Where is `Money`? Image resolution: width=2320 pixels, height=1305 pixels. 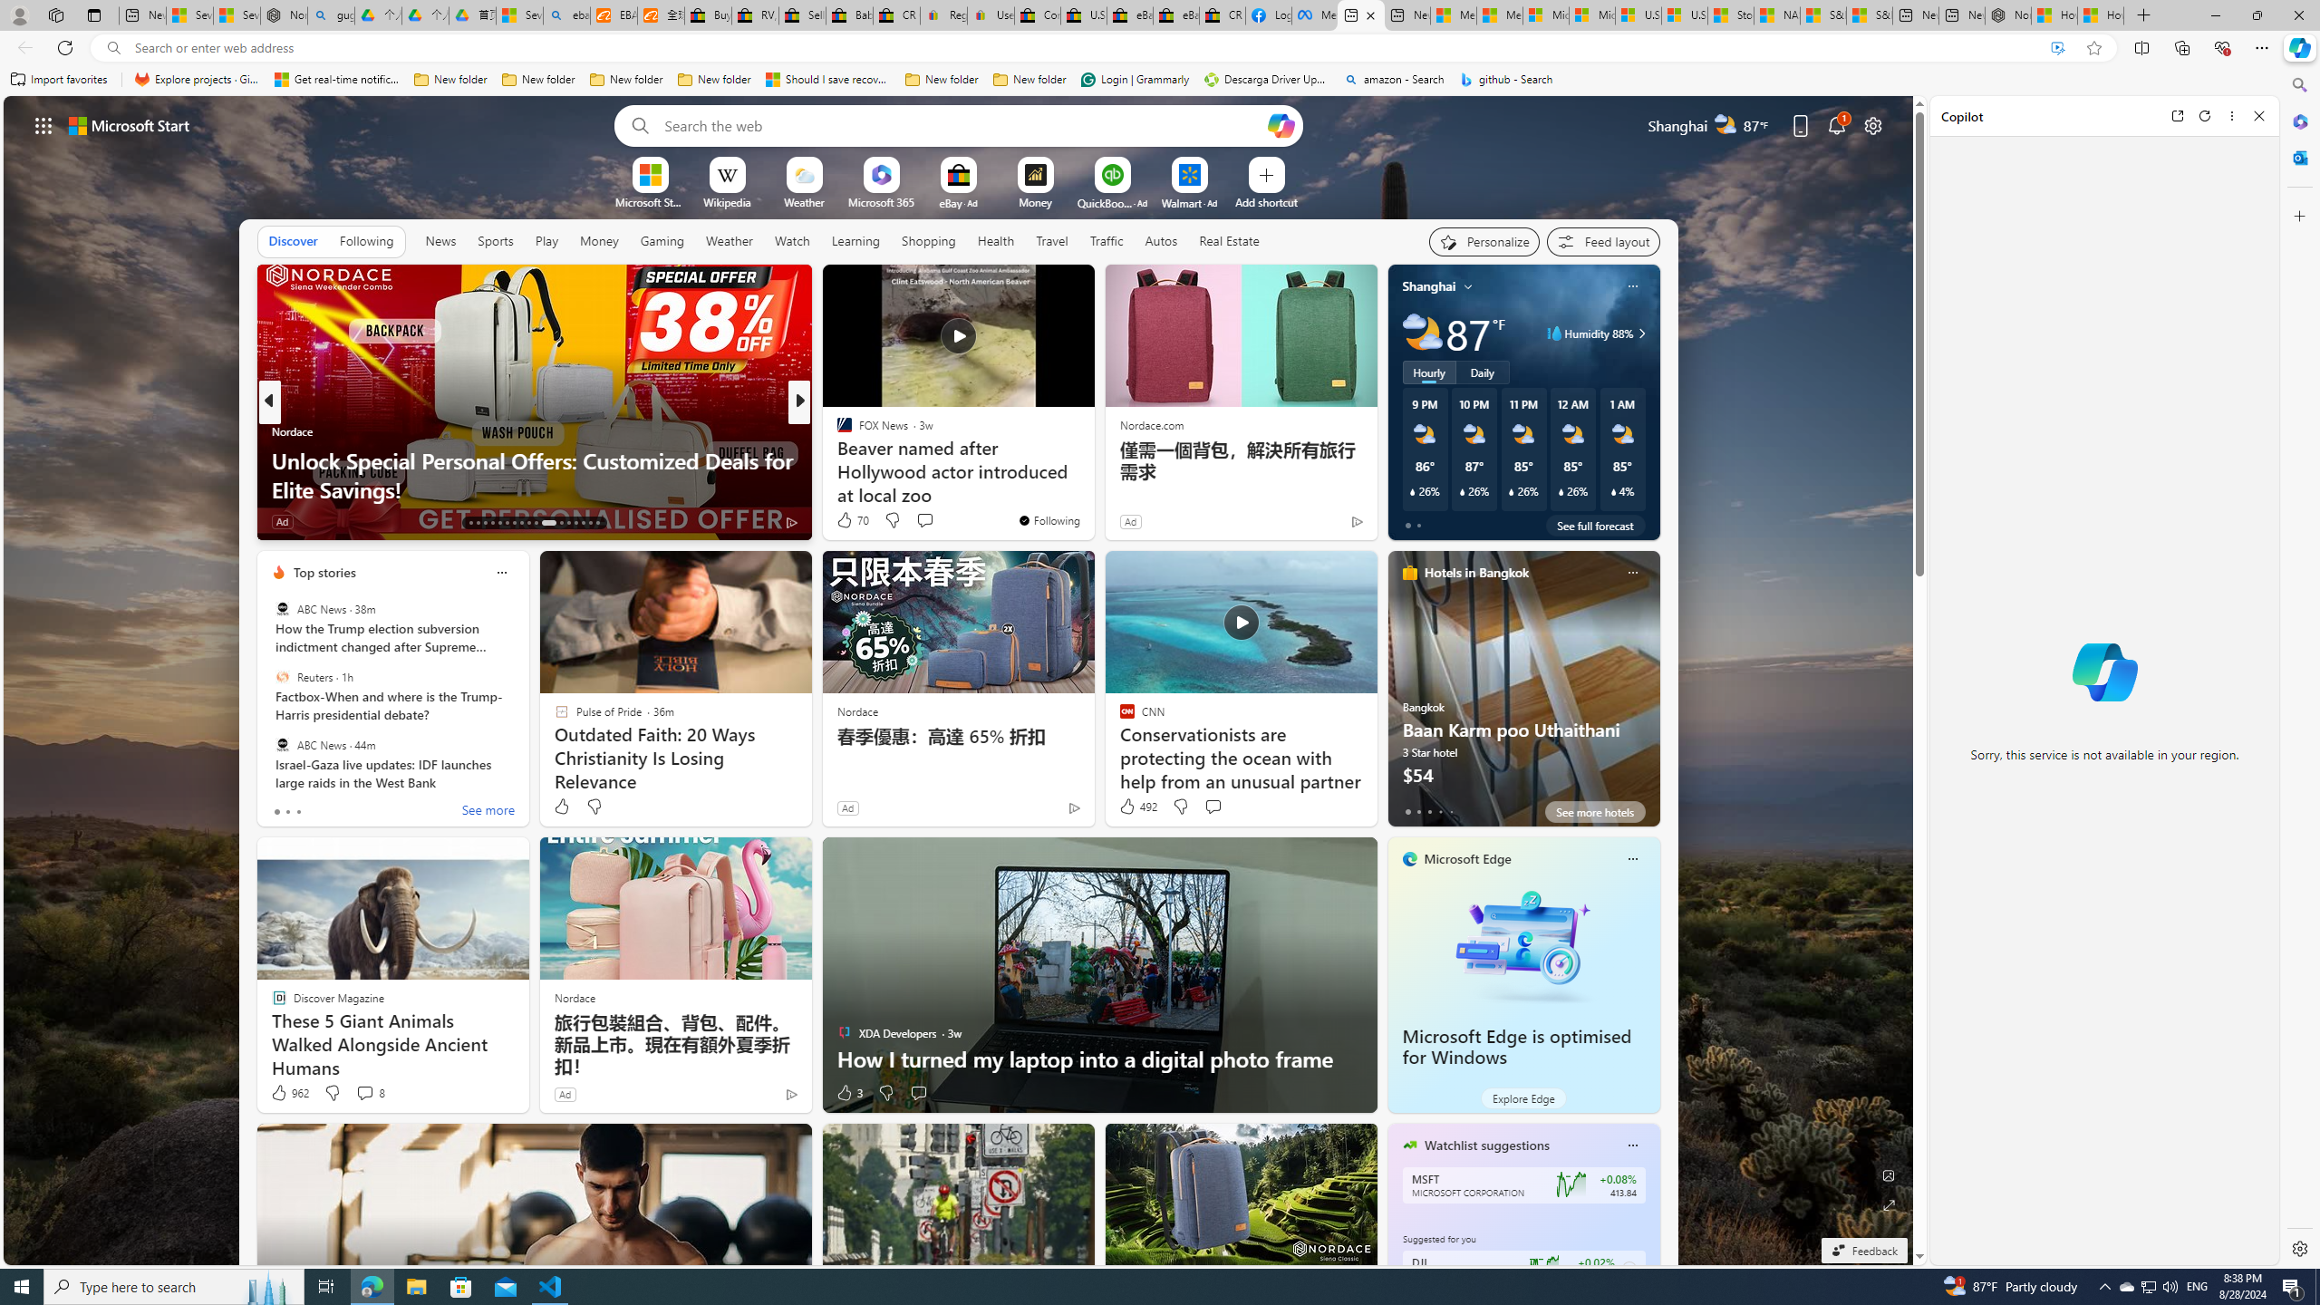
Money is located at coordinates (598, 241).